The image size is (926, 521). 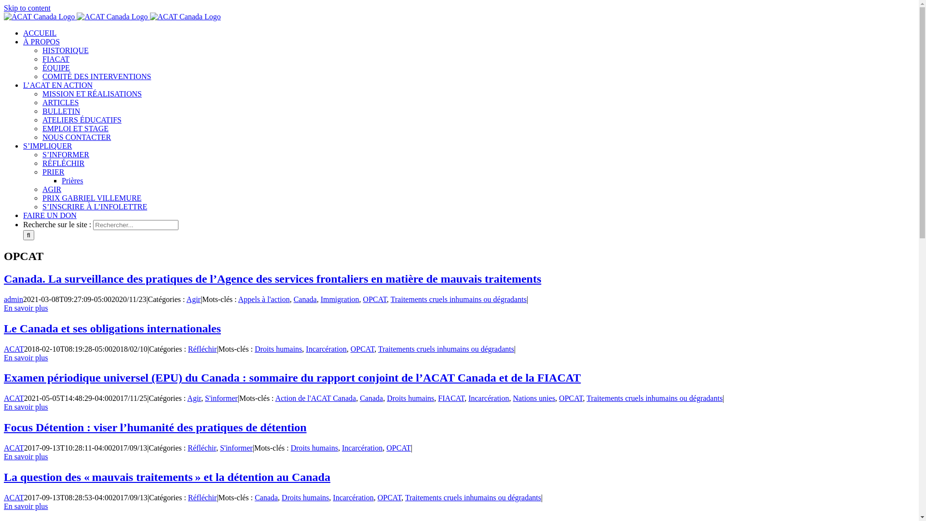 I want to click on Droits humains, so click(x=278, y=349).